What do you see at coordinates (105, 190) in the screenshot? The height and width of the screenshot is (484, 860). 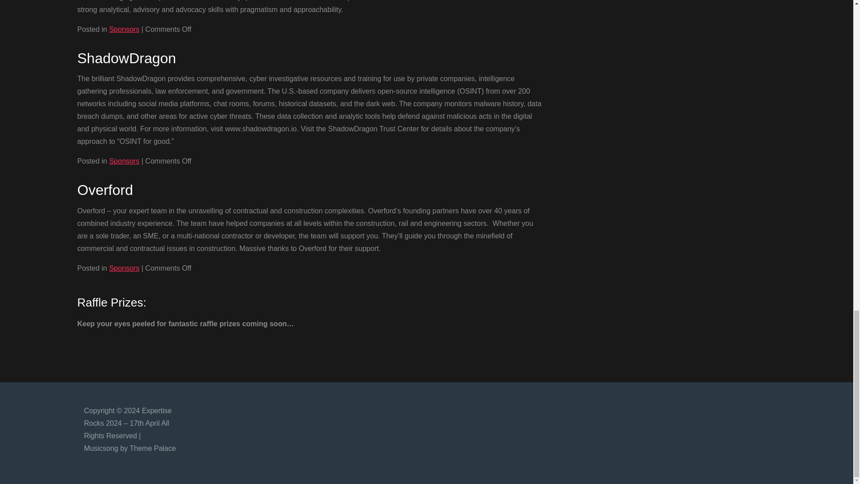 I see `Overford` at bounding box center [105, 190].